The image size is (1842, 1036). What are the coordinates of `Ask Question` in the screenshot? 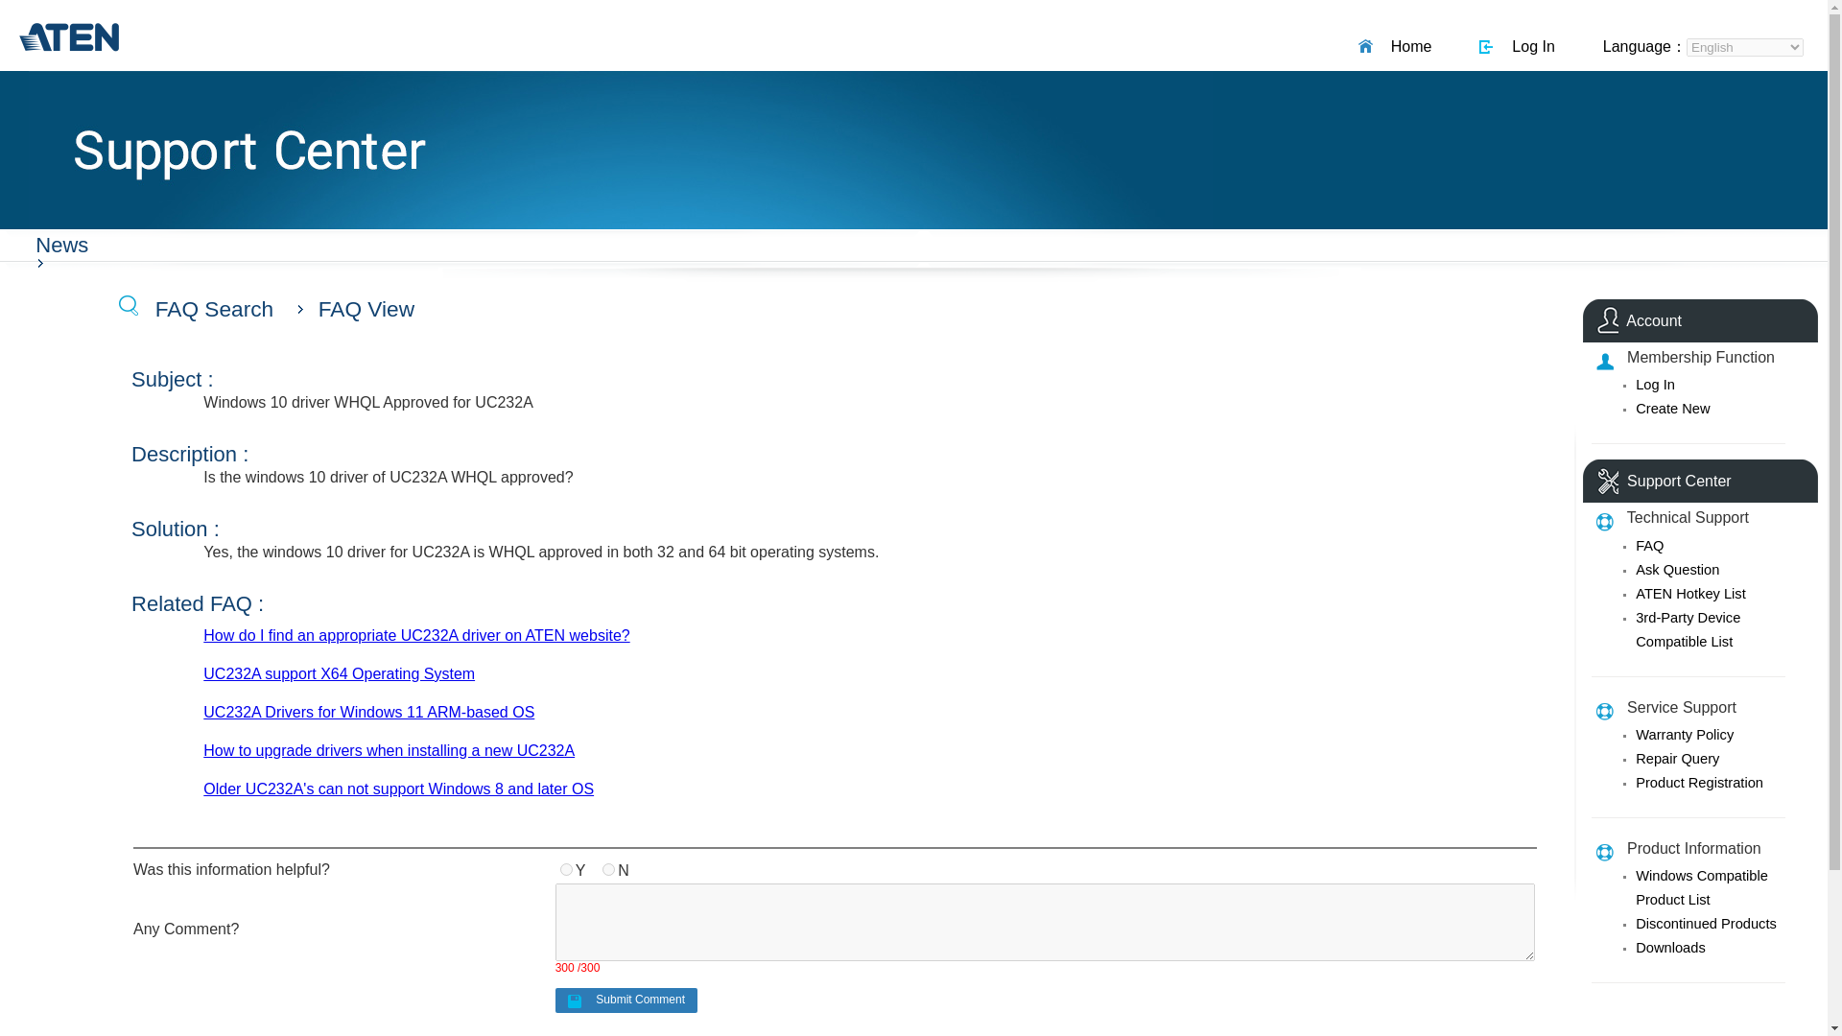 It's located at (1677, 570).